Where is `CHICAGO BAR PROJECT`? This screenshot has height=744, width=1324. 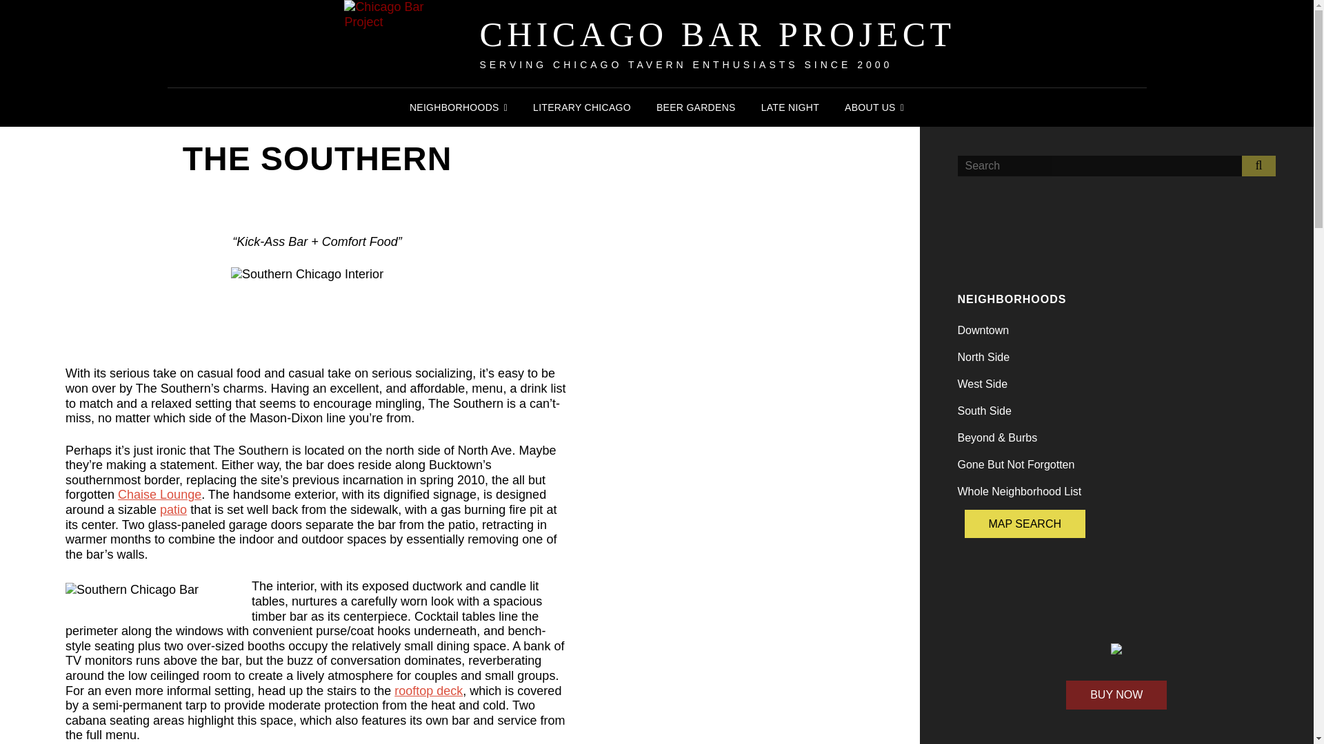 CHICAGO BAR PROJECT is located at coordinates (717, 34).